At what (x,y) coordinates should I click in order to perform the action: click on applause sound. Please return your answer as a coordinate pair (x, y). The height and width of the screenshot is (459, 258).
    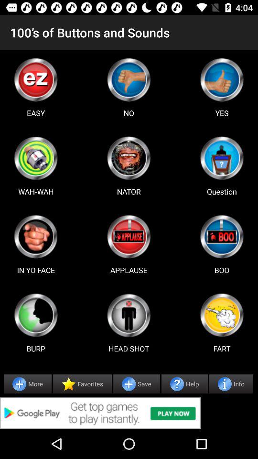
    Looking at the image, I should click on (129, 237).